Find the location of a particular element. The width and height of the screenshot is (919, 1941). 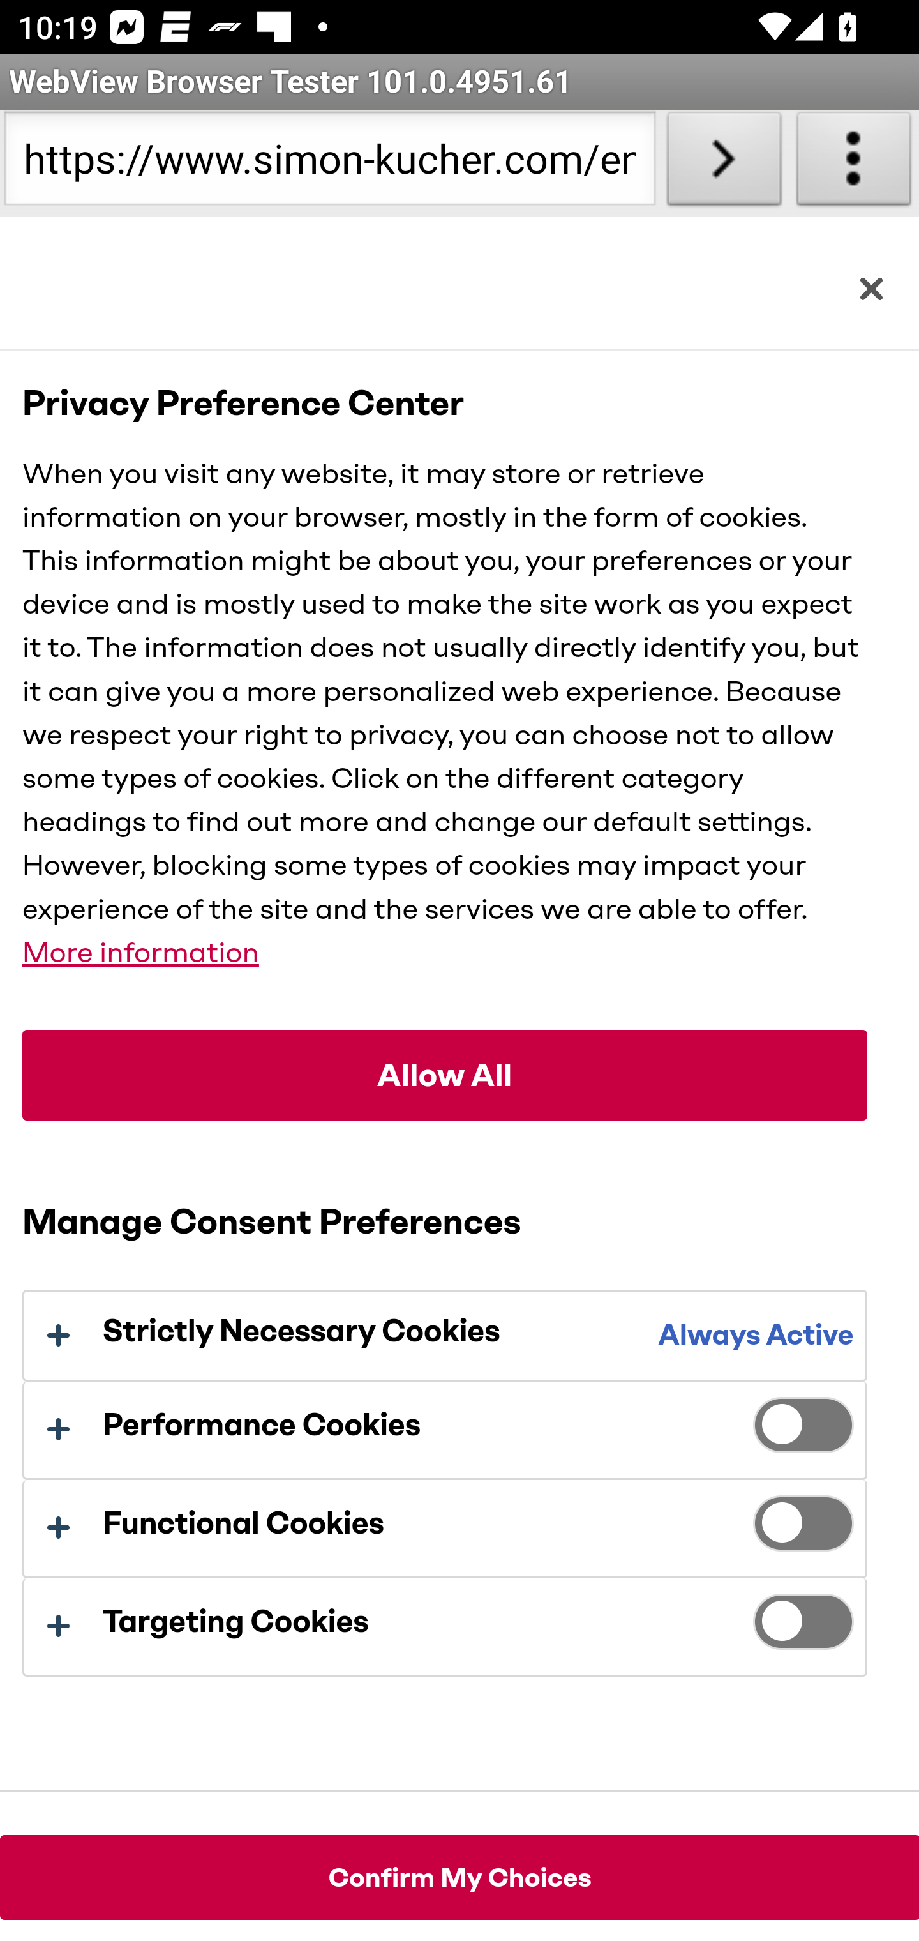

Allow All is located at coordinates (445, 1076).